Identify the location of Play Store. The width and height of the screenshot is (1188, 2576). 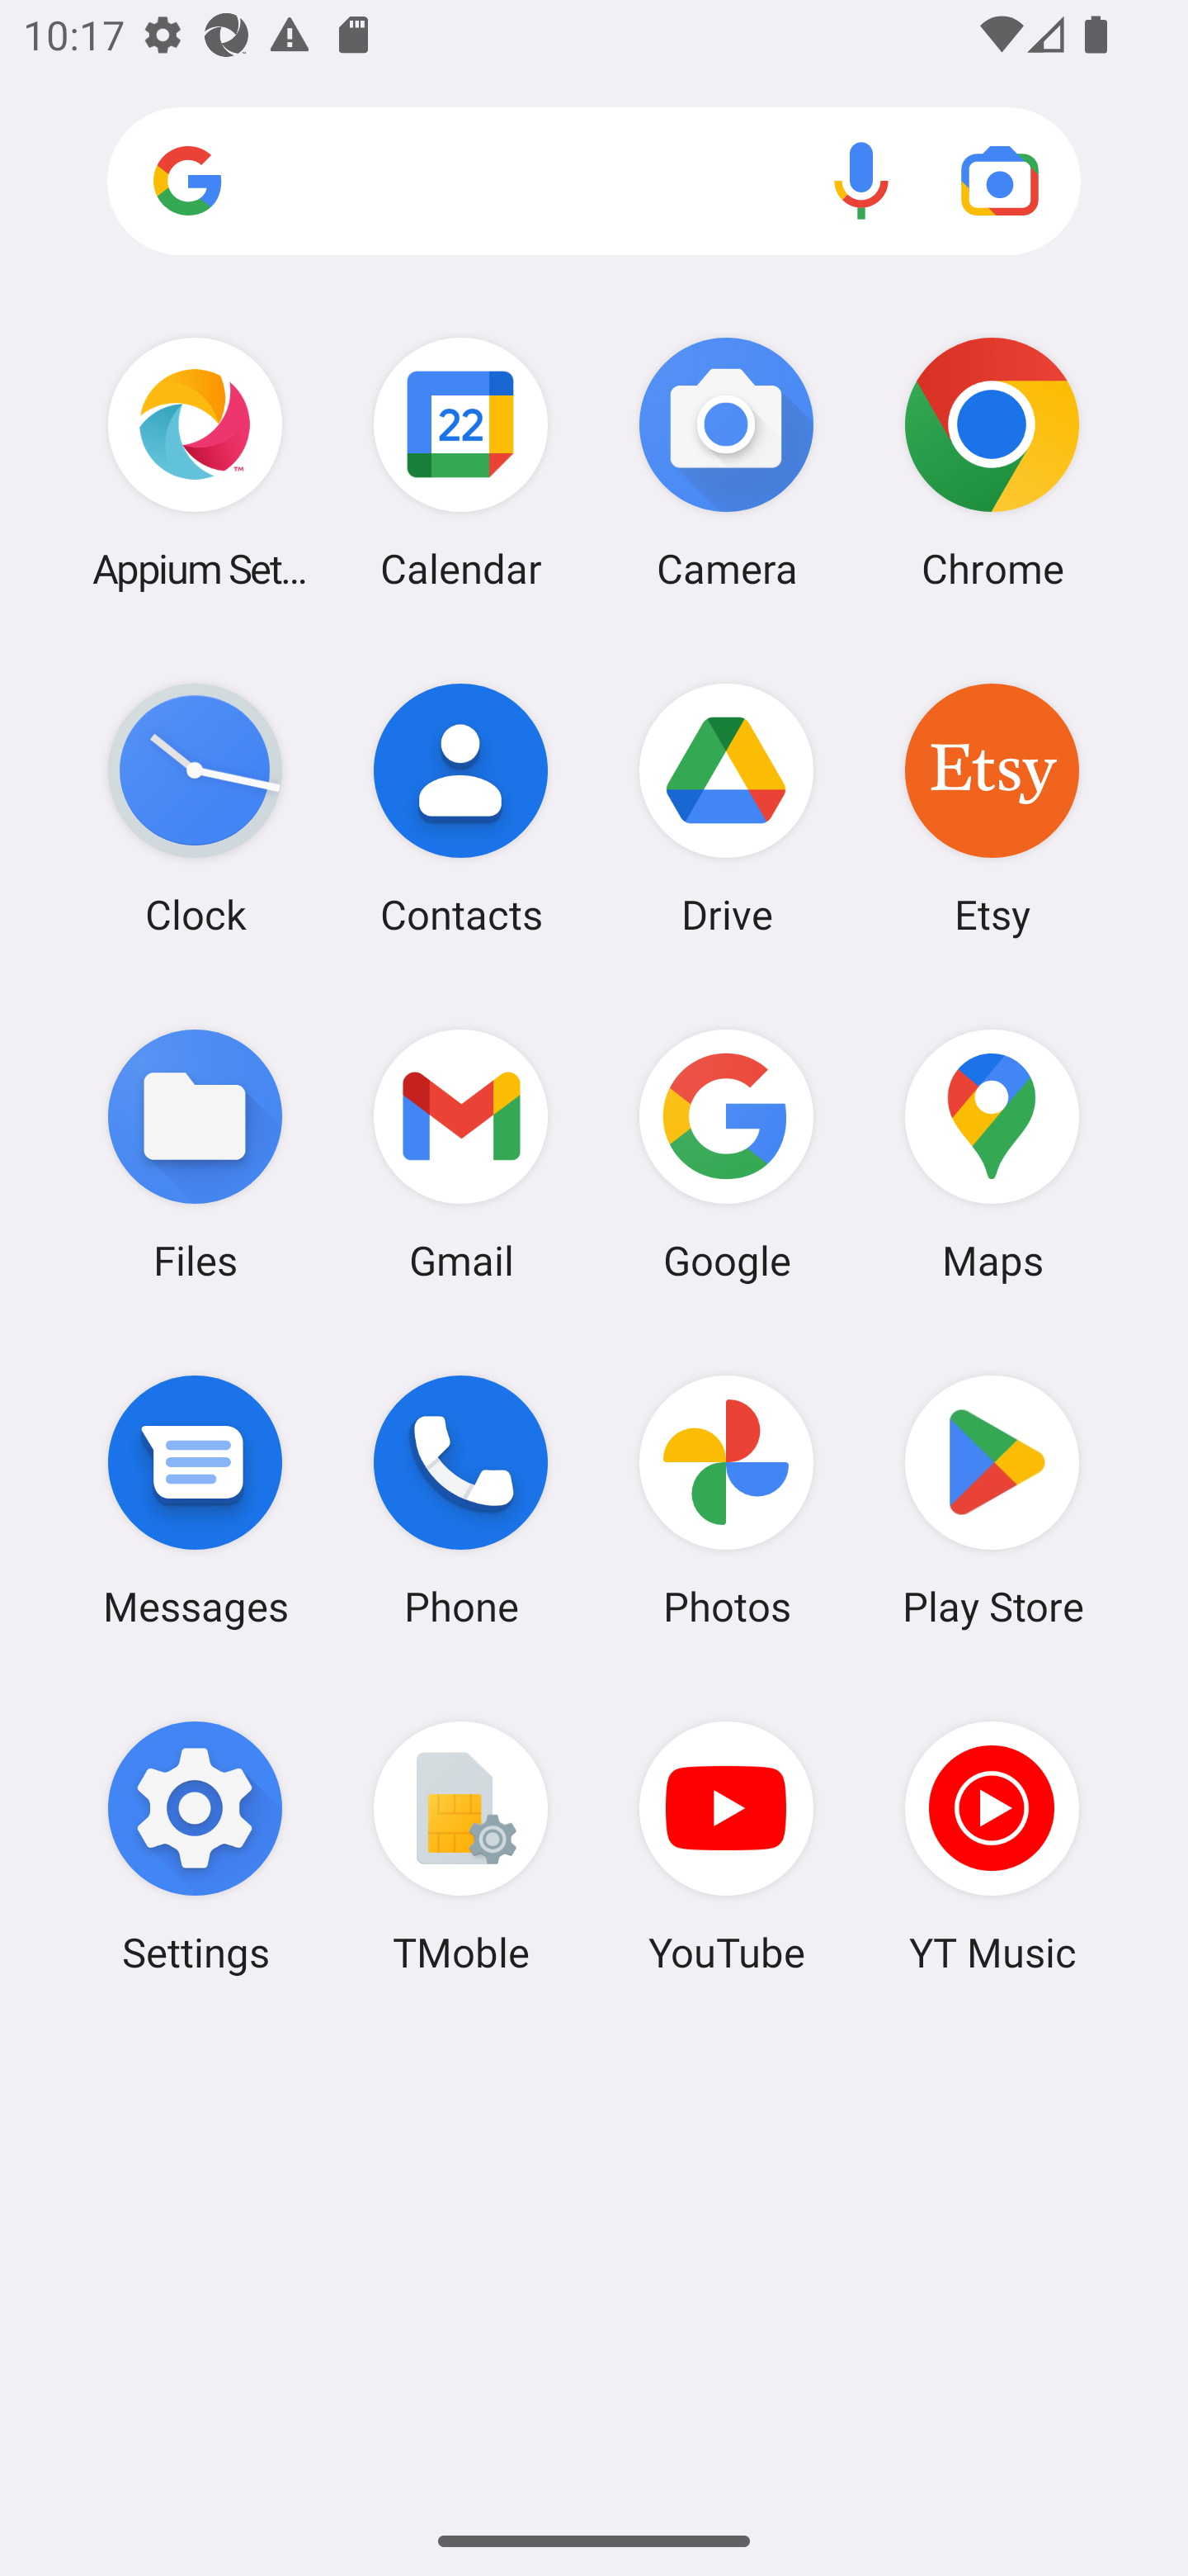
(992, 1500).